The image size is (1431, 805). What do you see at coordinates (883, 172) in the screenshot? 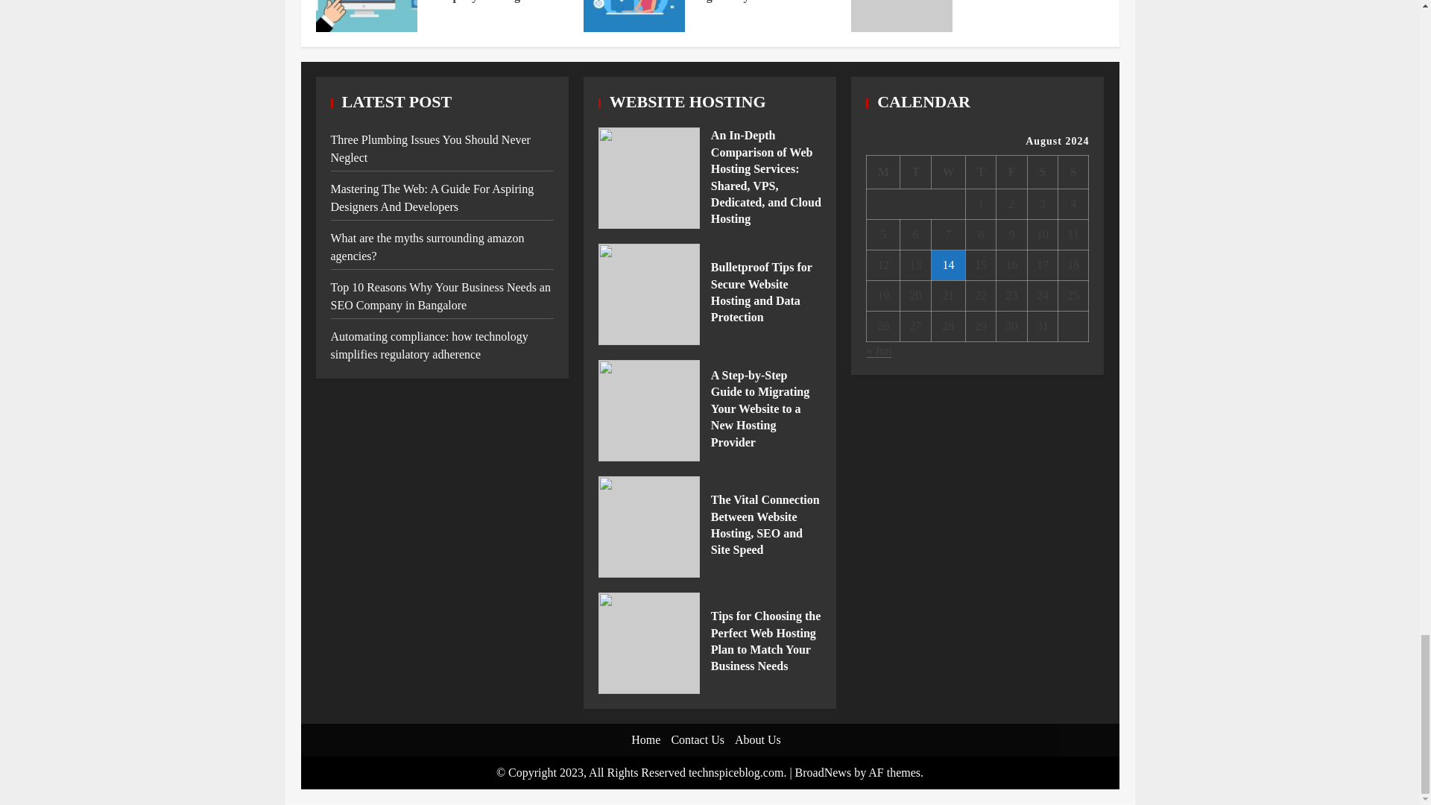
I see `Monday` at bounding box center [883, 172].